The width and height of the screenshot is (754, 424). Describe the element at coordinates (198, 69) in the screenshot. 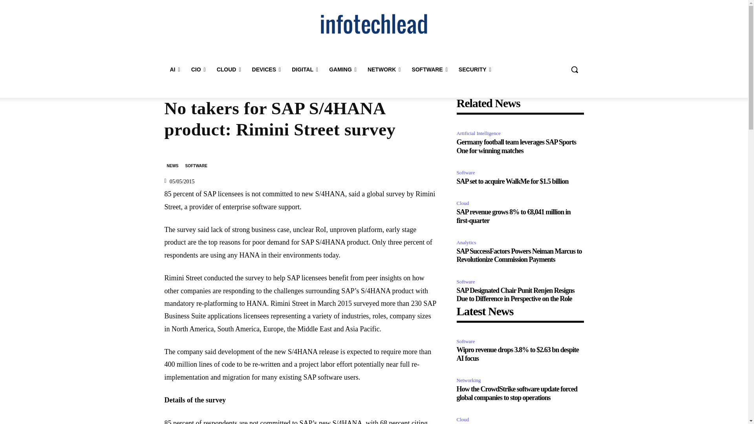

I see `CIO` at that location.